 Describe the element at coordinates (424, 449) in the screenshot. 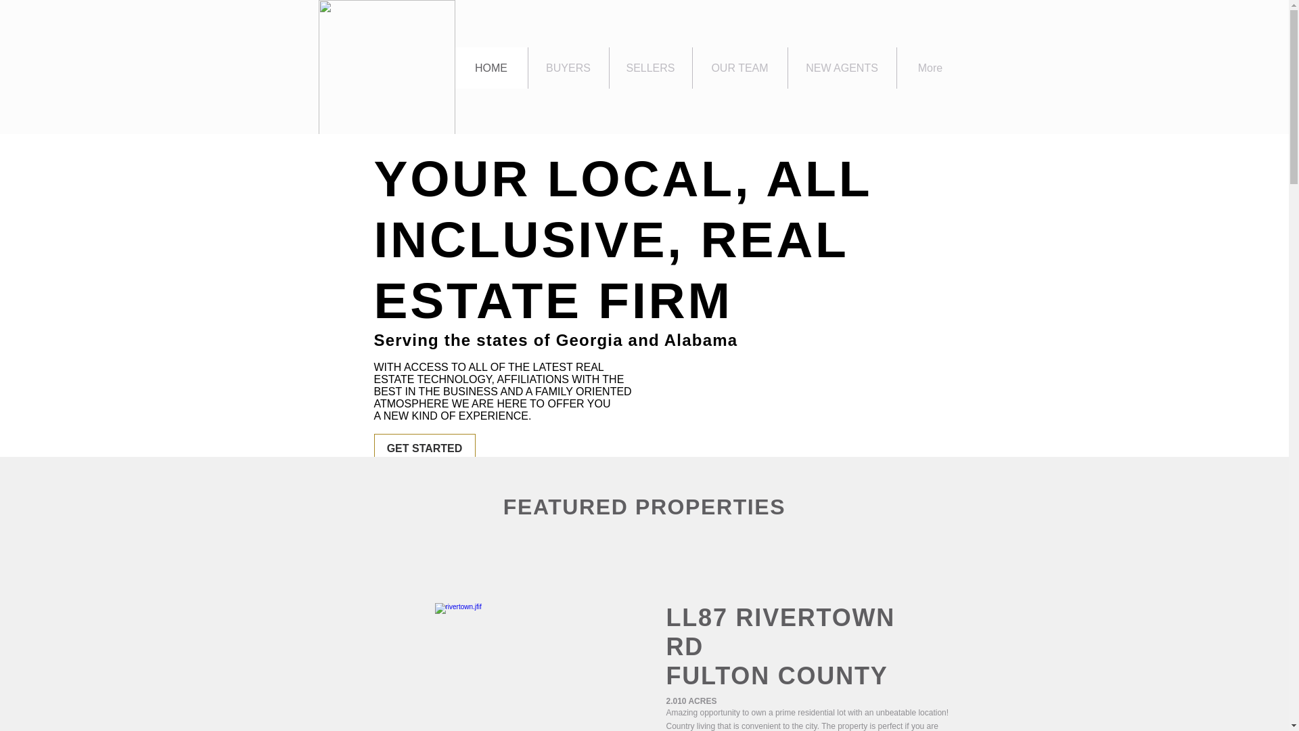

I see `HOME` at that location.